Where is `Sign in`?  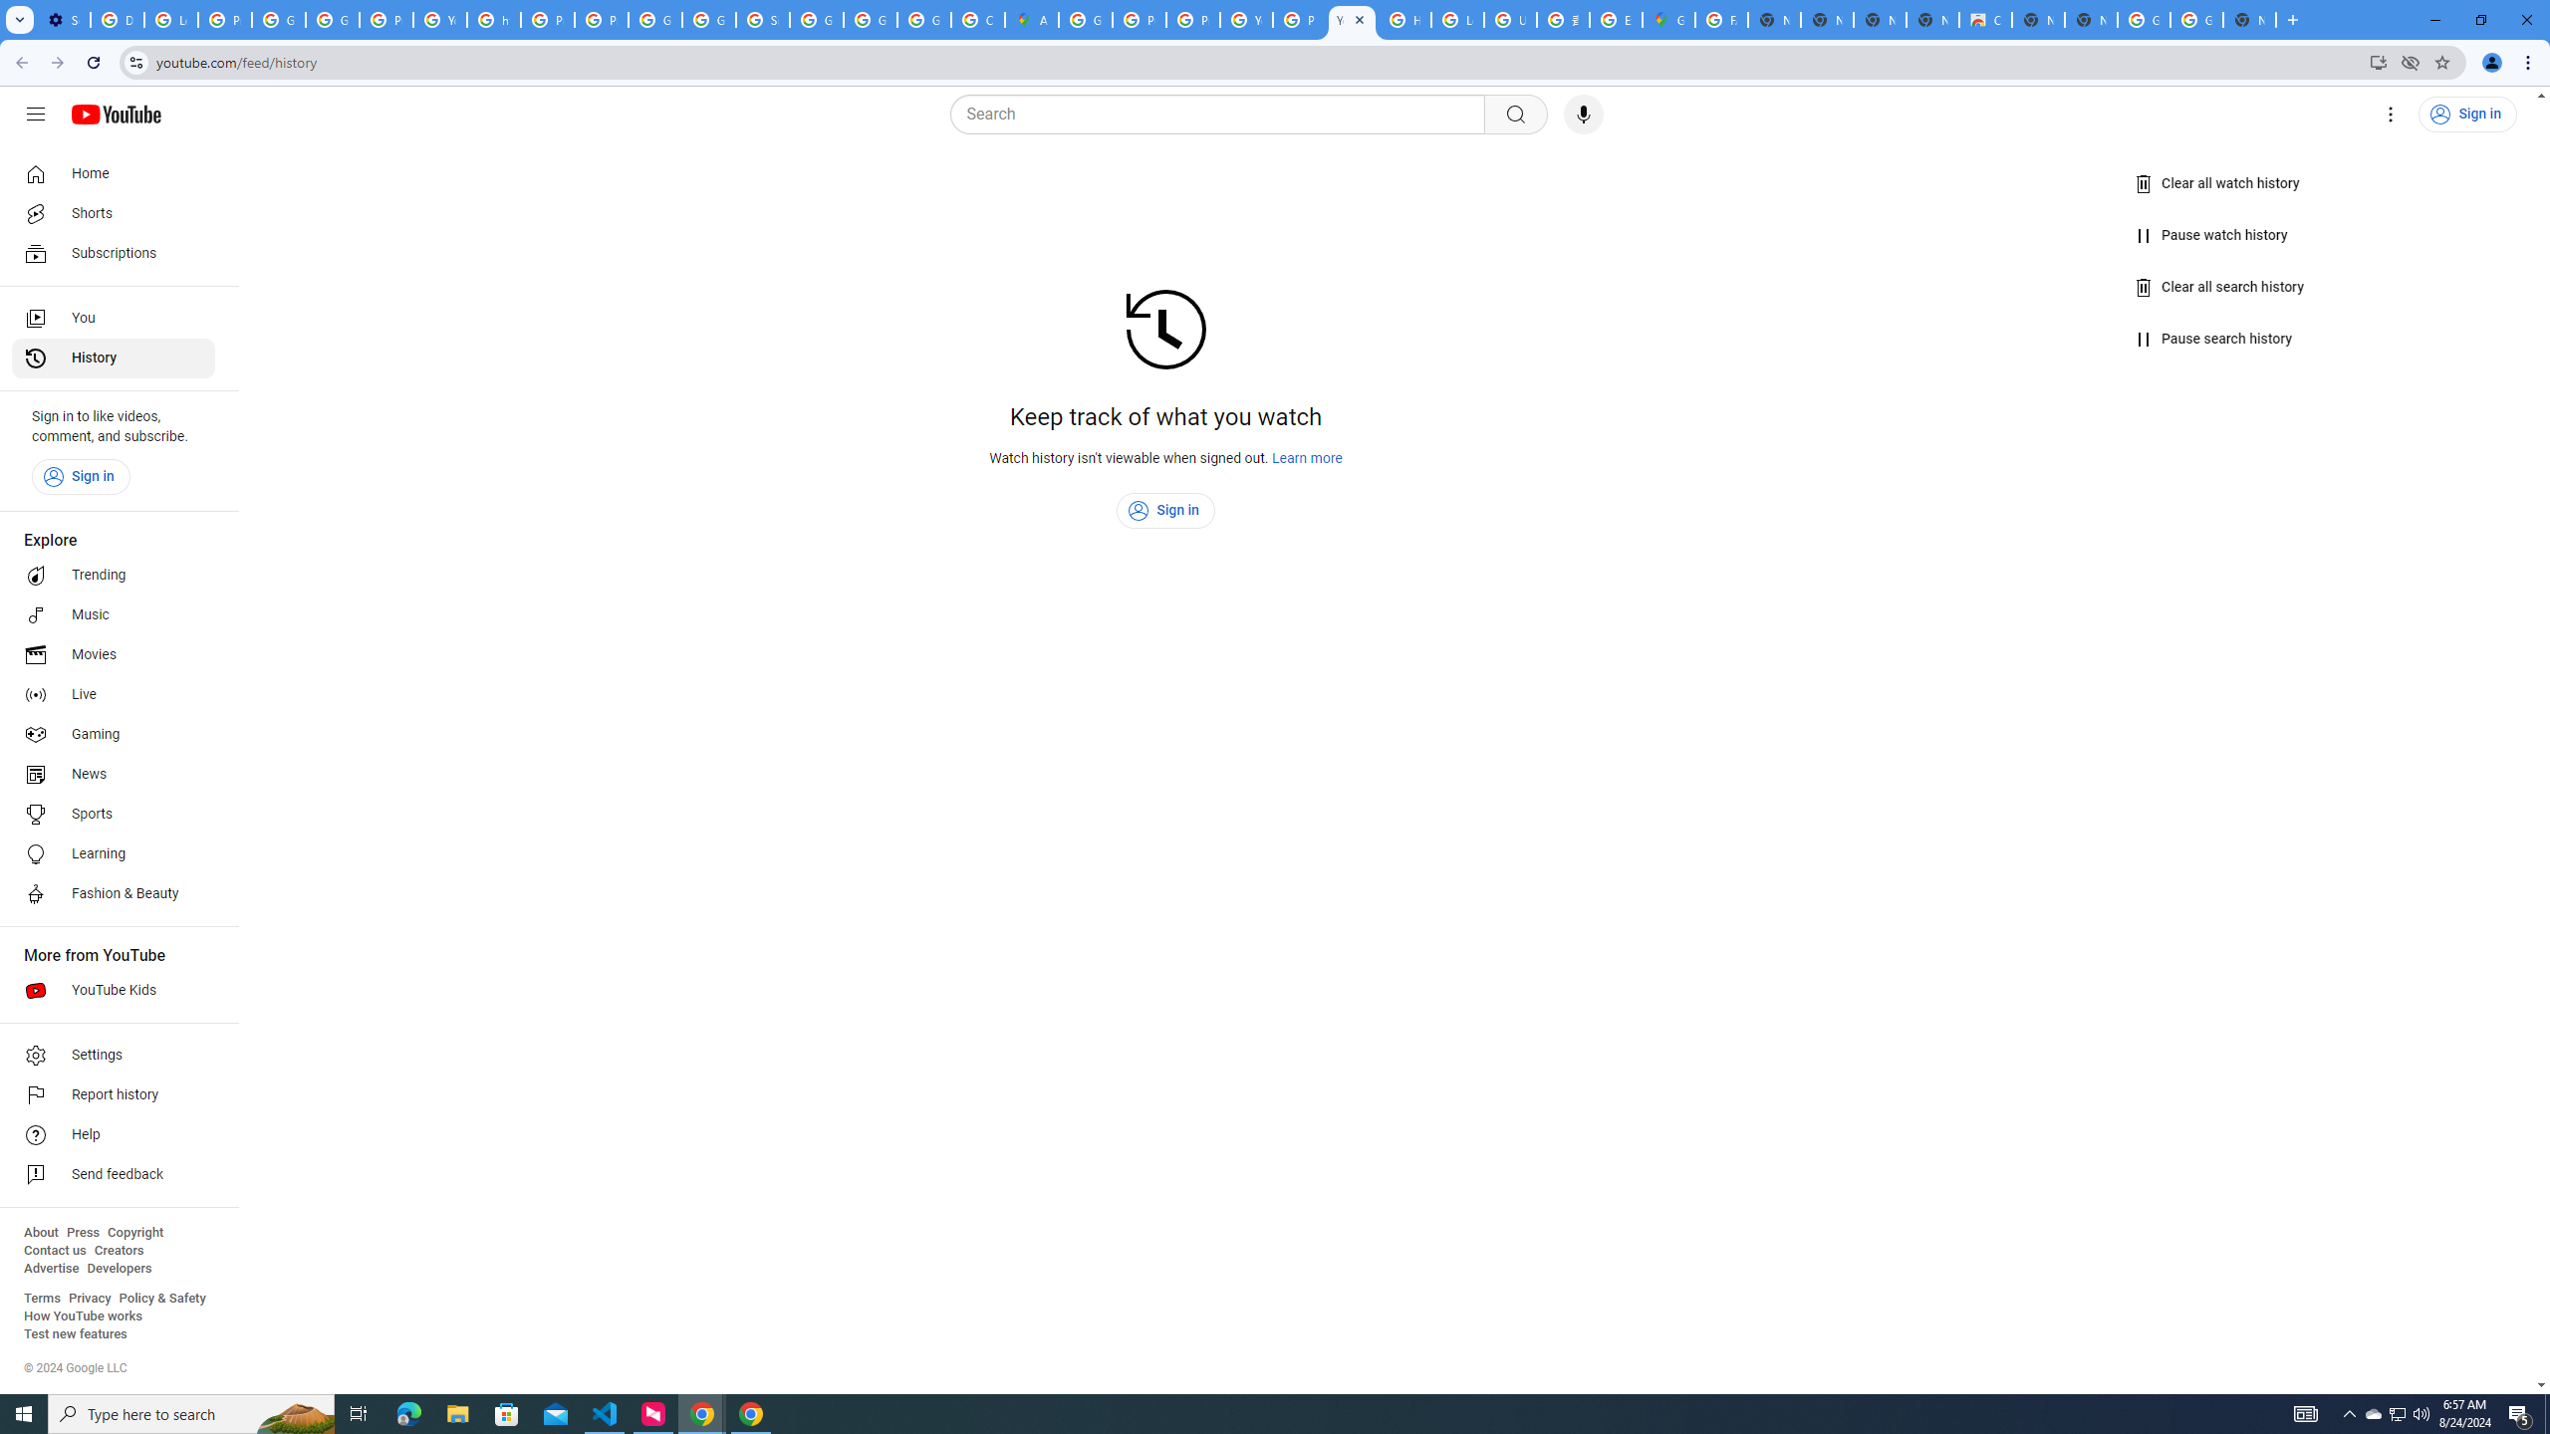 Sign in is located at coordinates (1166, 511).